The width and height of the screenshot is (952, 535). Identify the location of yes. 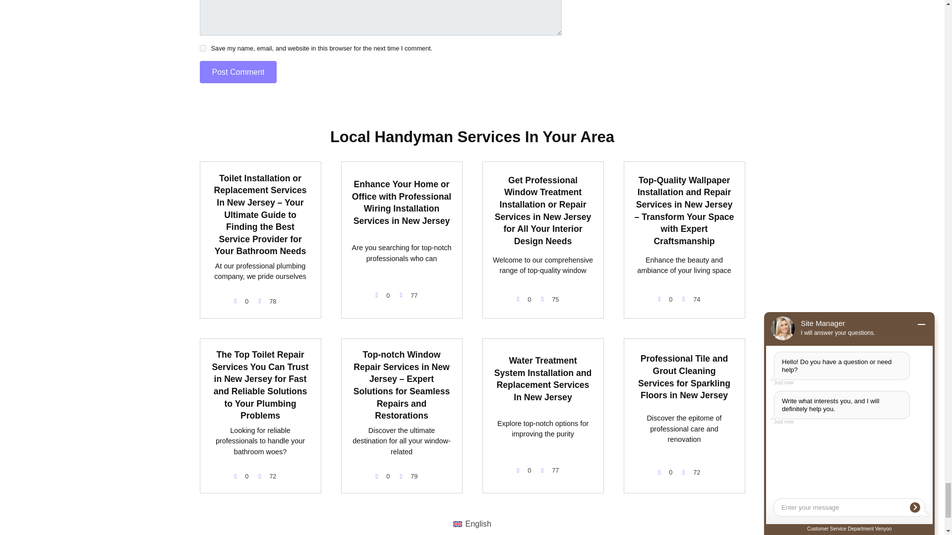
(202, 48).